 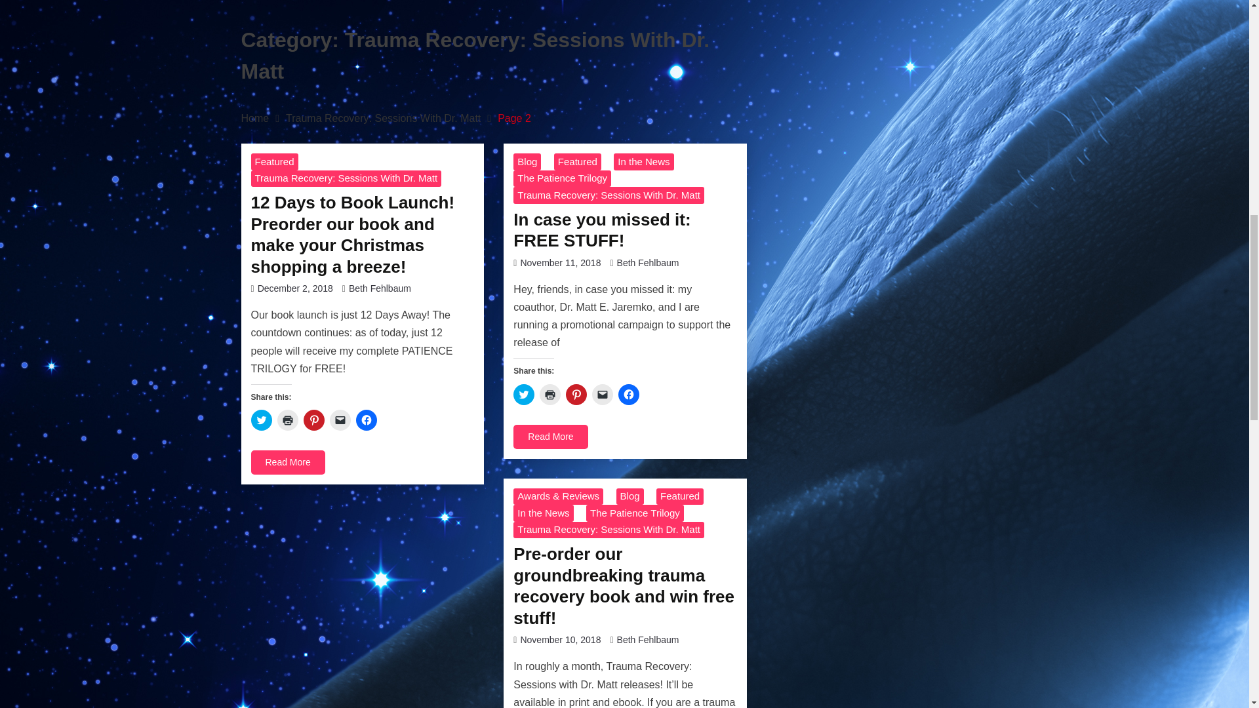 I want to click on Click to email a link to a friend, so click(x=602, y=395).